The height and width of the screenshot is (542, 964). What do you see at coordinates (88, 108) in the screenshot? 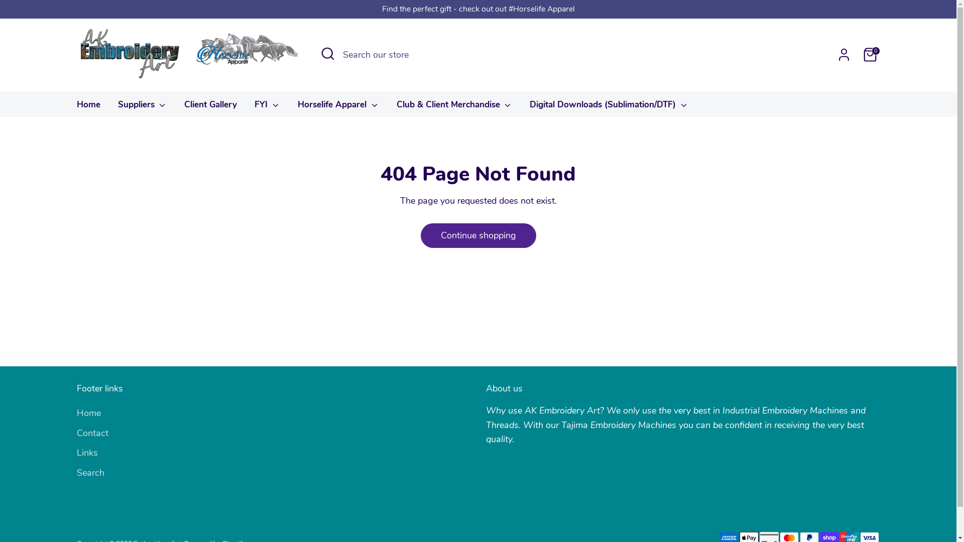
I see `Home` at bounding box center [88, 108].